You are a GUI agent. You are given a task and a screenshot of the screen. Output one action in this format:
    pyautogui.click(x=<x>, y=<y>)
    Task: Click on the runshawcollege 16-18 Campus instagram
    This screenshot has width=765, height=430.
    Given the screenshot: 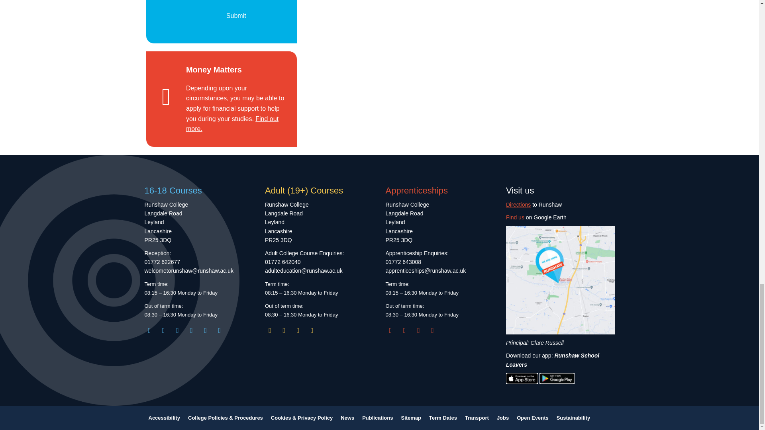 What is the action you would take?
    pyautogui.click(x=149, y=330)
    